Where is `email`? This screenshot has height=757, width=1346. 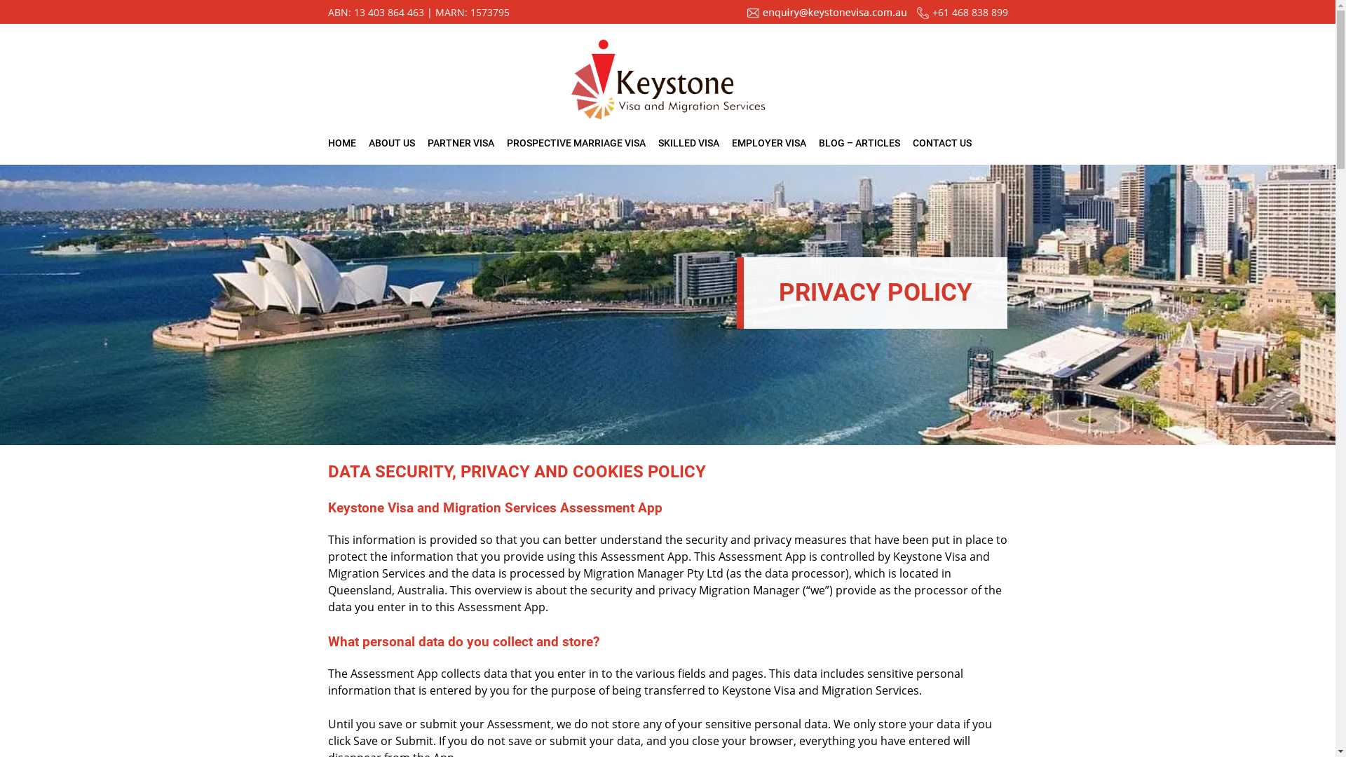
email is located at coordinates (835, 13).